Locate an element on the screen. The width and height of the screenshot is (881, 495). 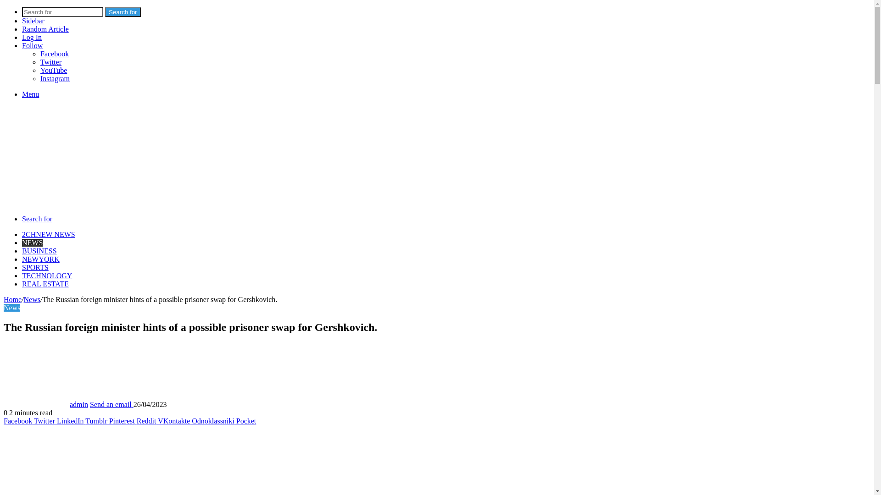
Search for is located at coordinates (37, 219).